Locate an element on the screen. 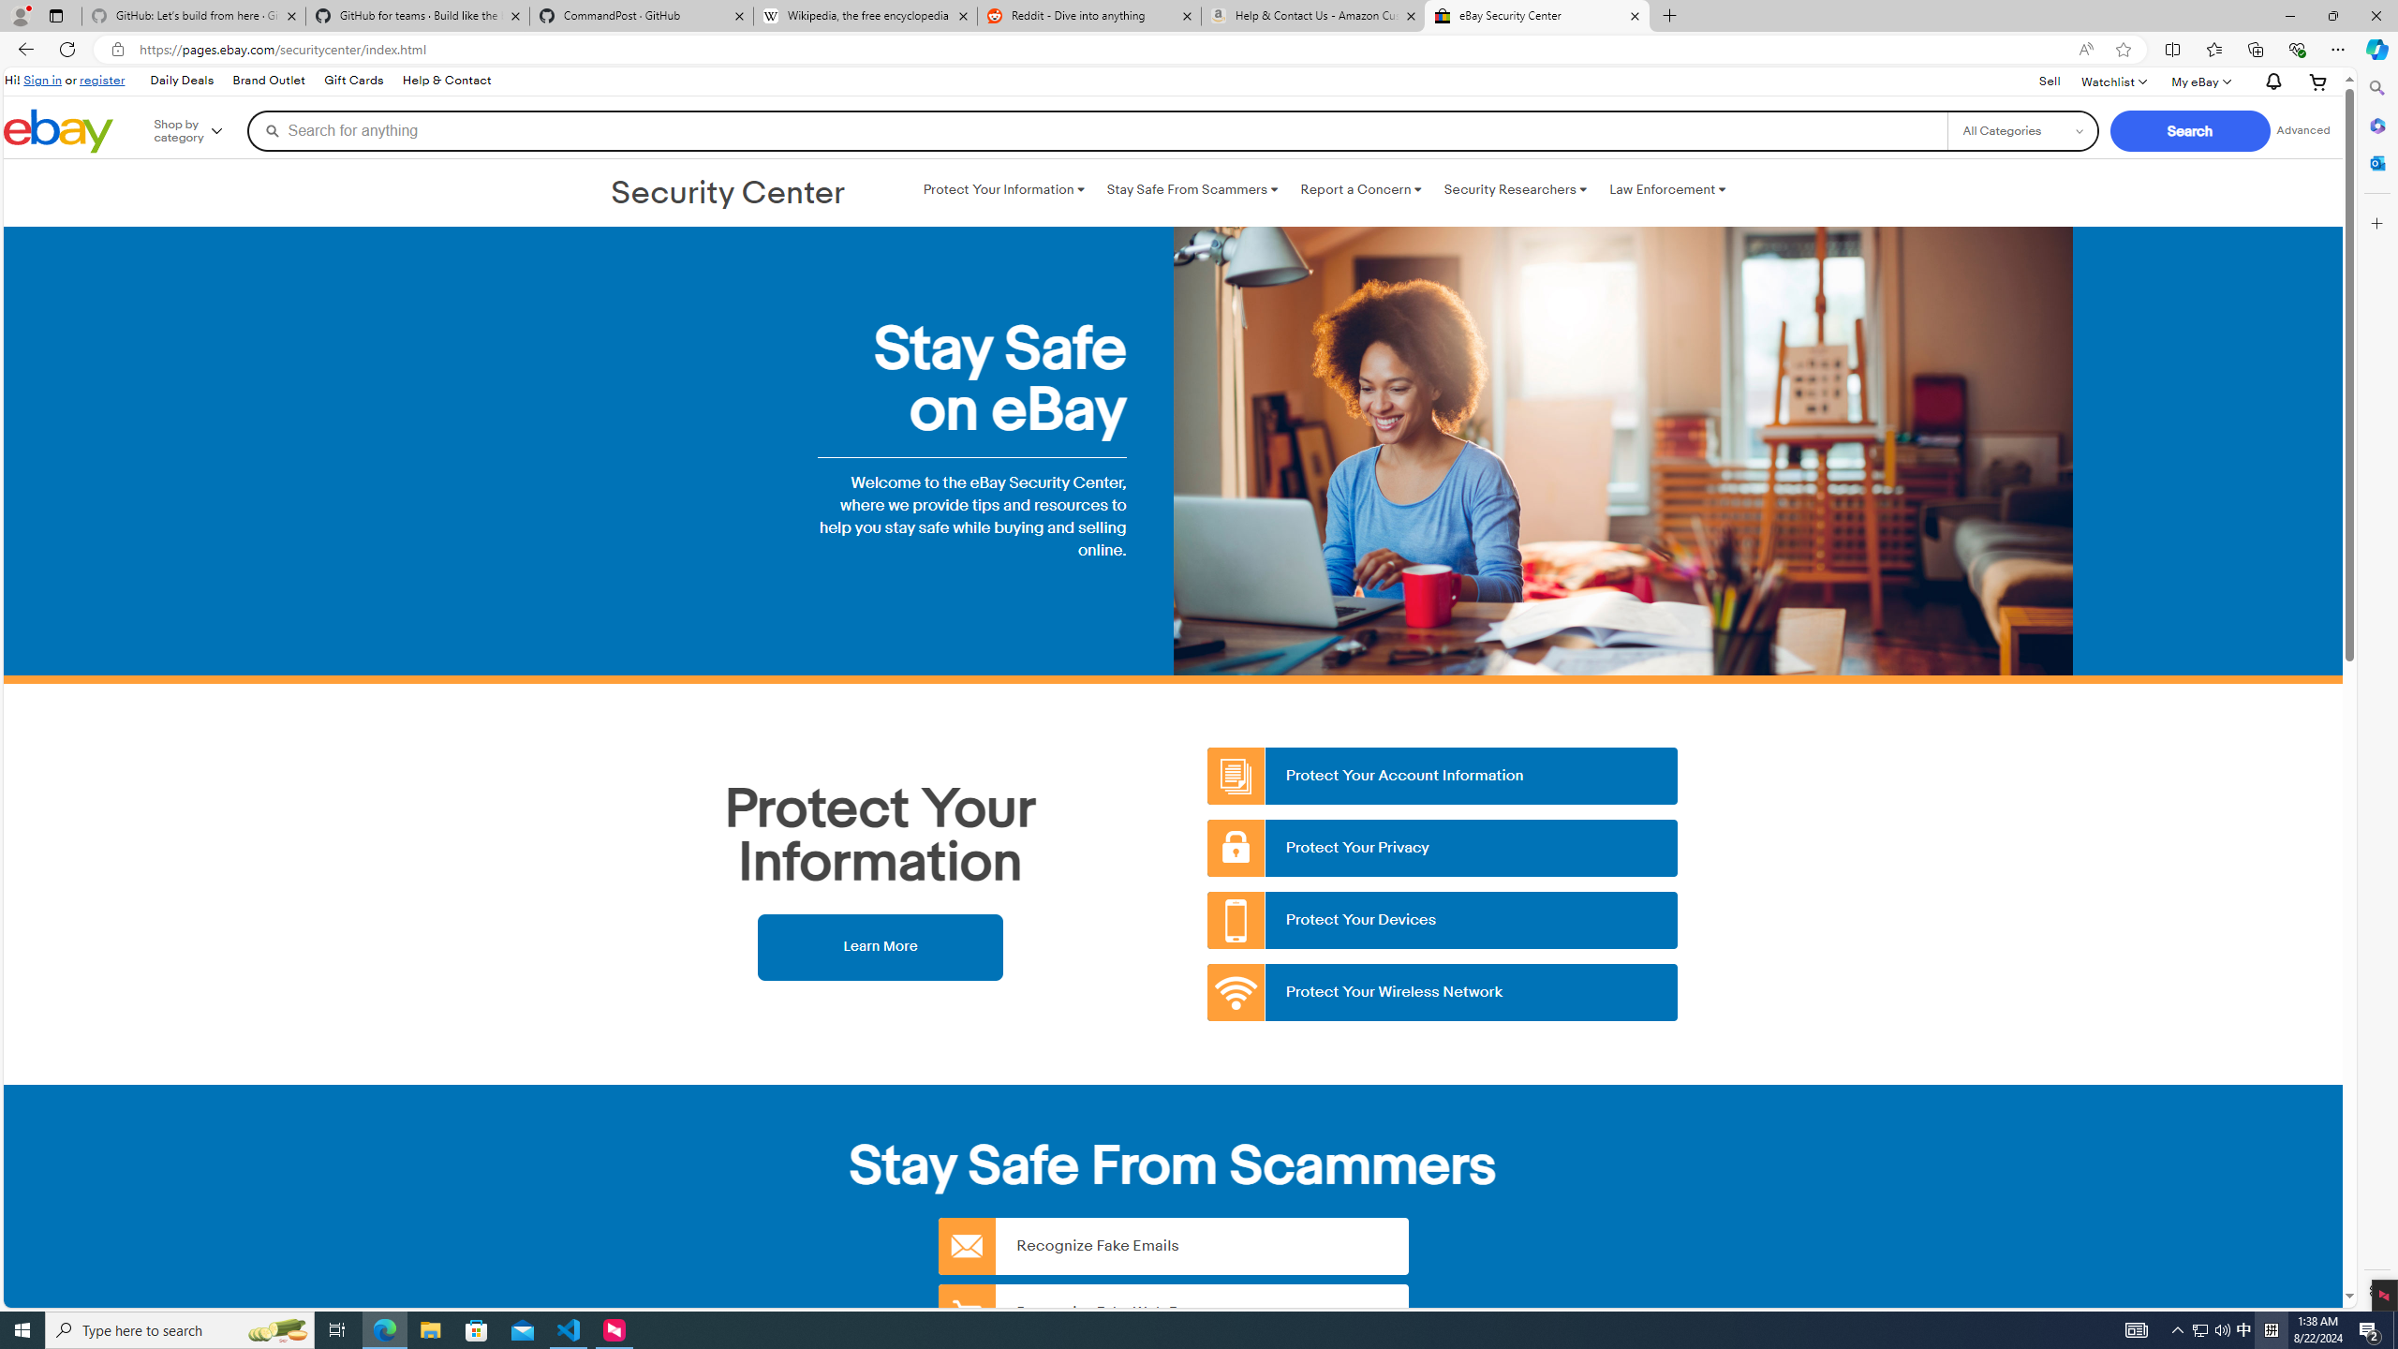 This screenshot has width=2398, height=1349. Stay Safe From Scammers  is located at coordinates (1192, 189).